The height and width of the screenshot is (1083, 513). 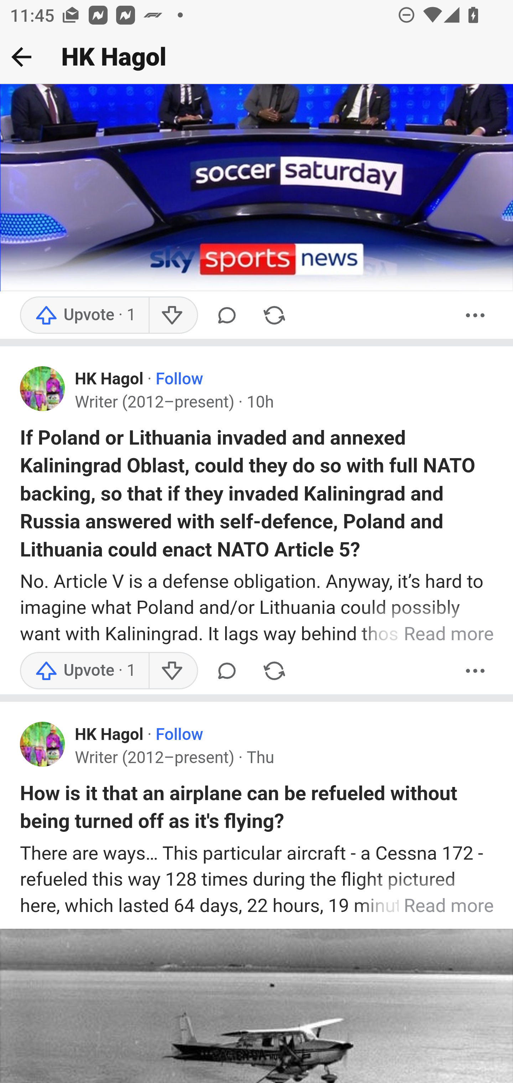 I want to click on Share, so click(x=274, y=316).